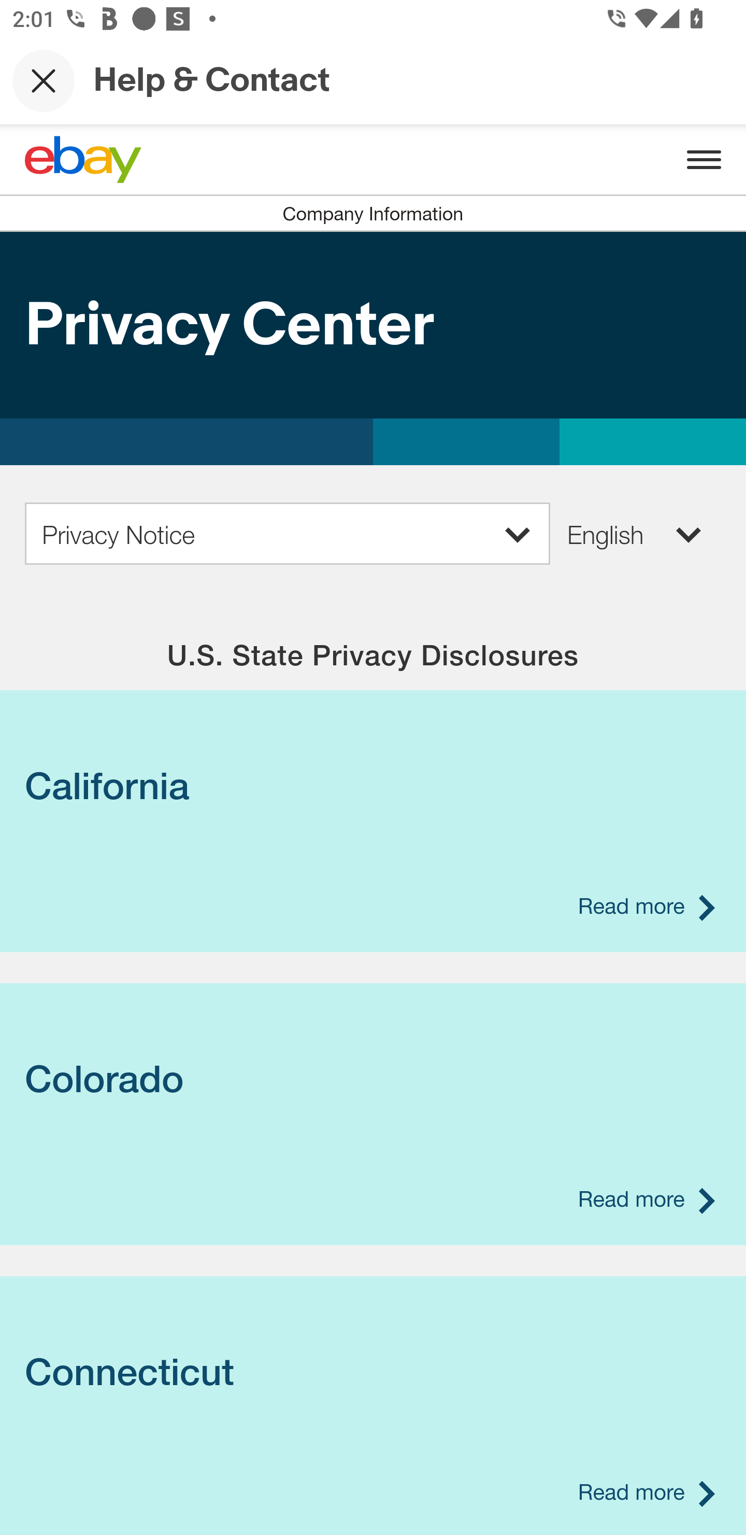  I want to click on English, so click(636, 533).